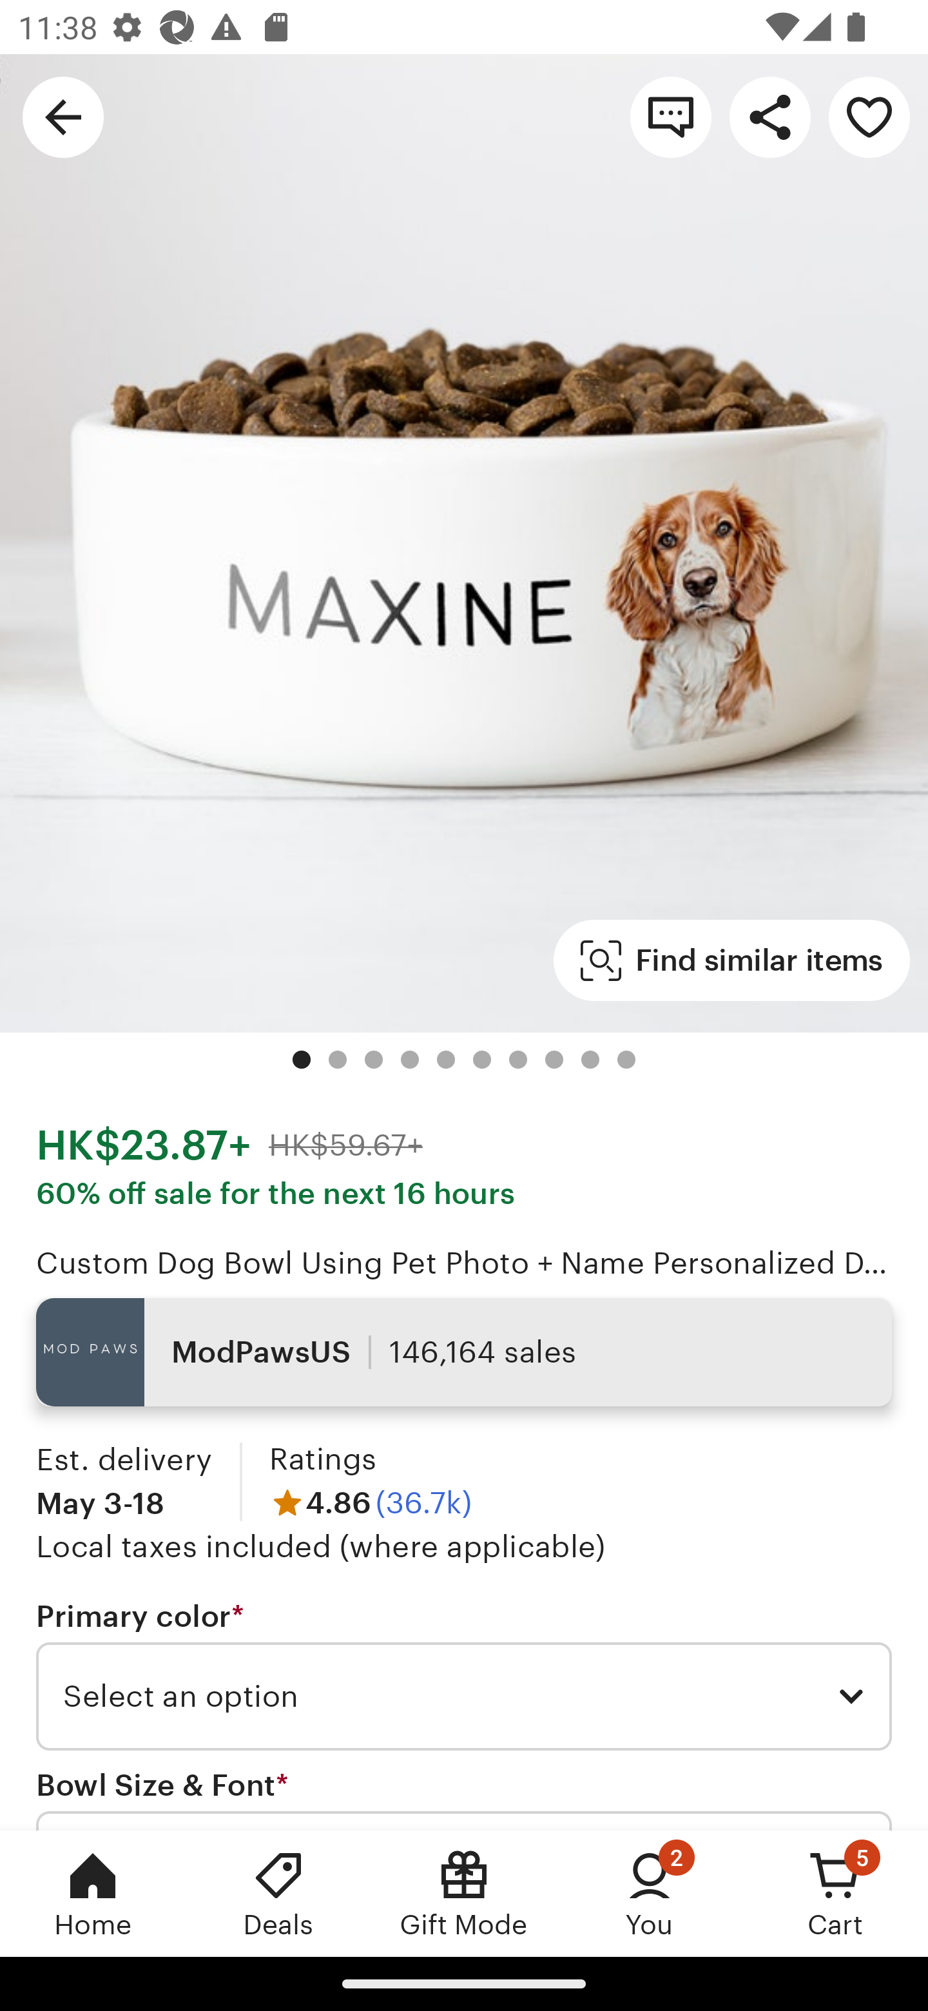 The image size is (928, 2011). Describe the element at coordinates (370, 1502) in the screenshot. I see `4.86 (36.7k)` at that location.